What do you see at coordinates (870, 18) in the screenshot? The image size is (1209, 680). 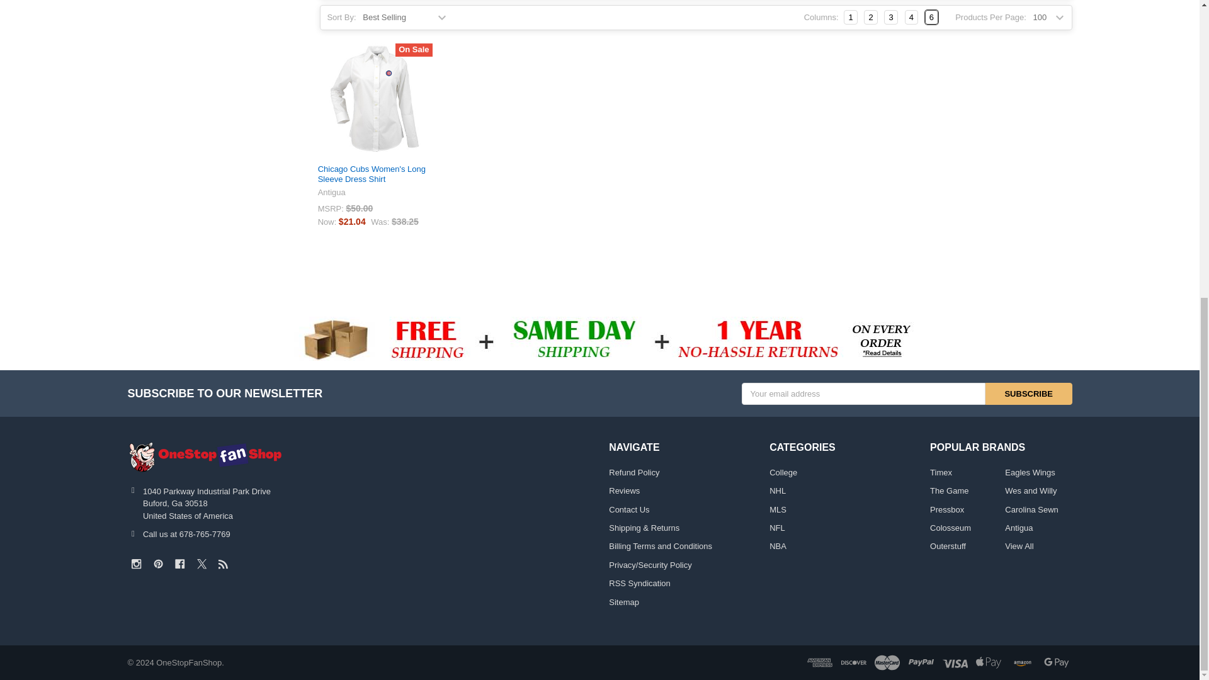 I see `2` at bounding box center [870, 18].